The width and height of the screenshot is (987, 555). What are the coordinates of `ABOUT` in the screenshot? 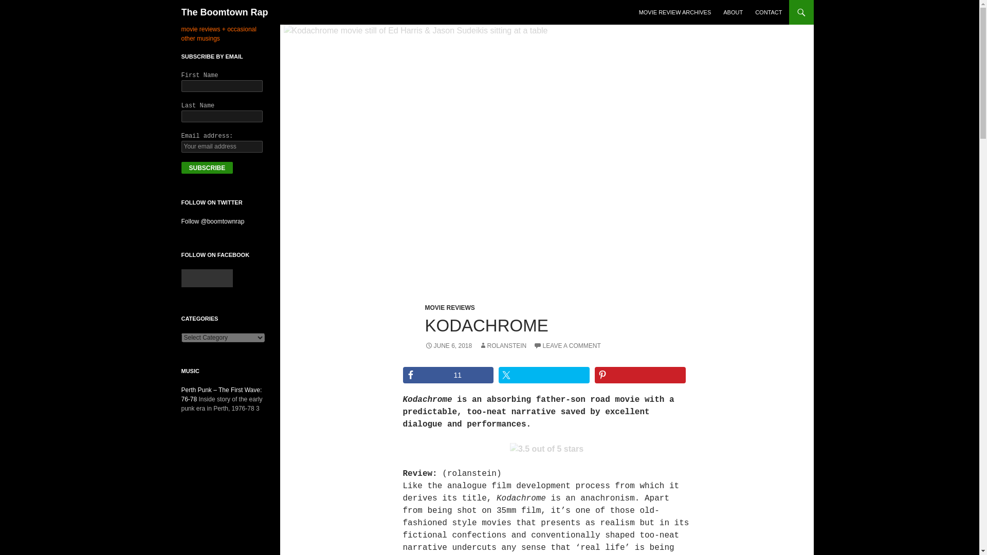 It's located at (733, 12).